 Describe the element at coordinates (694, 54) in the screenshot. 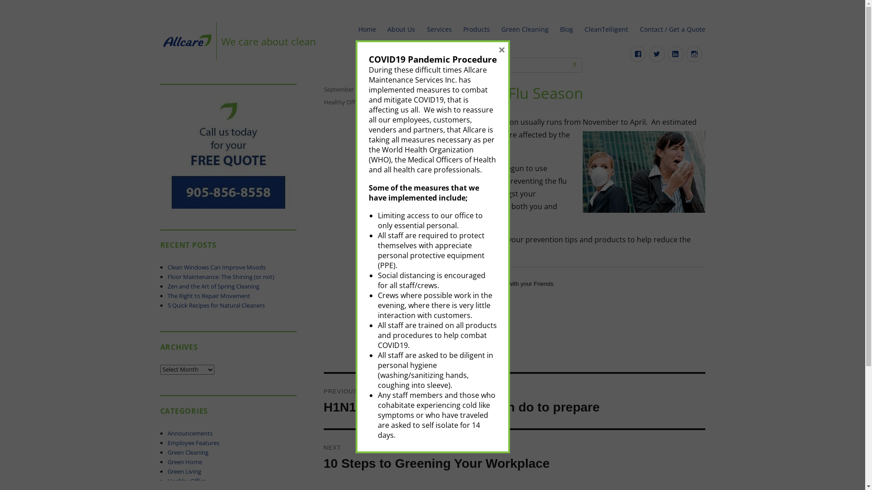

I see `Instragram` at that location.